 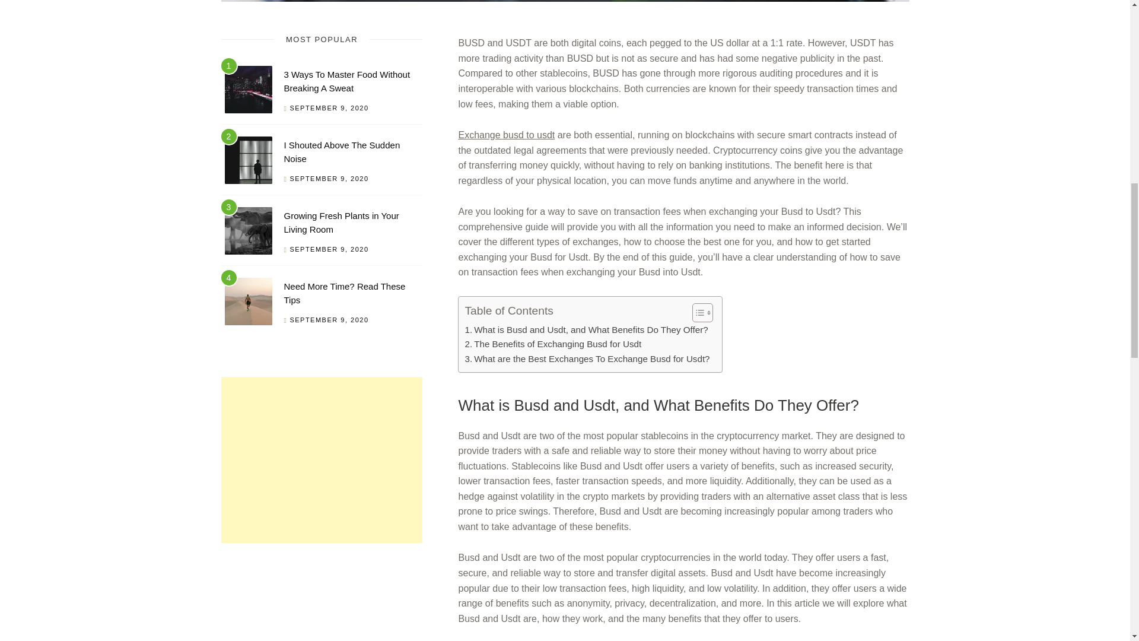 I want to click on 3 Ways To Master Food Without Breaking A Sweat, so click(x=346, y=81).